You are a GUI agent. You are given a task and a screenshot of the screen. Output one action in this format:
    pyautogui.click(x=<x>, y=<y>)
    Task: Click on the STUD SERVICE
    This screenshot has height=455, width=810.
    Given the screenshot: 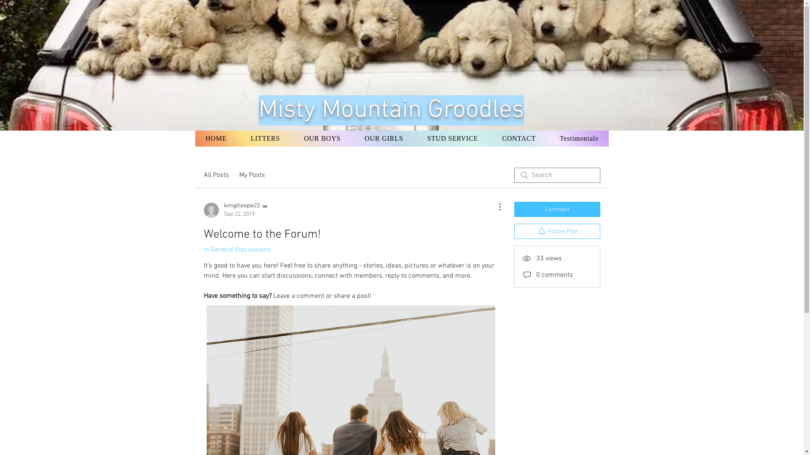 What is the action you would take?
    pyautogui.click(x=452, y=139)
    